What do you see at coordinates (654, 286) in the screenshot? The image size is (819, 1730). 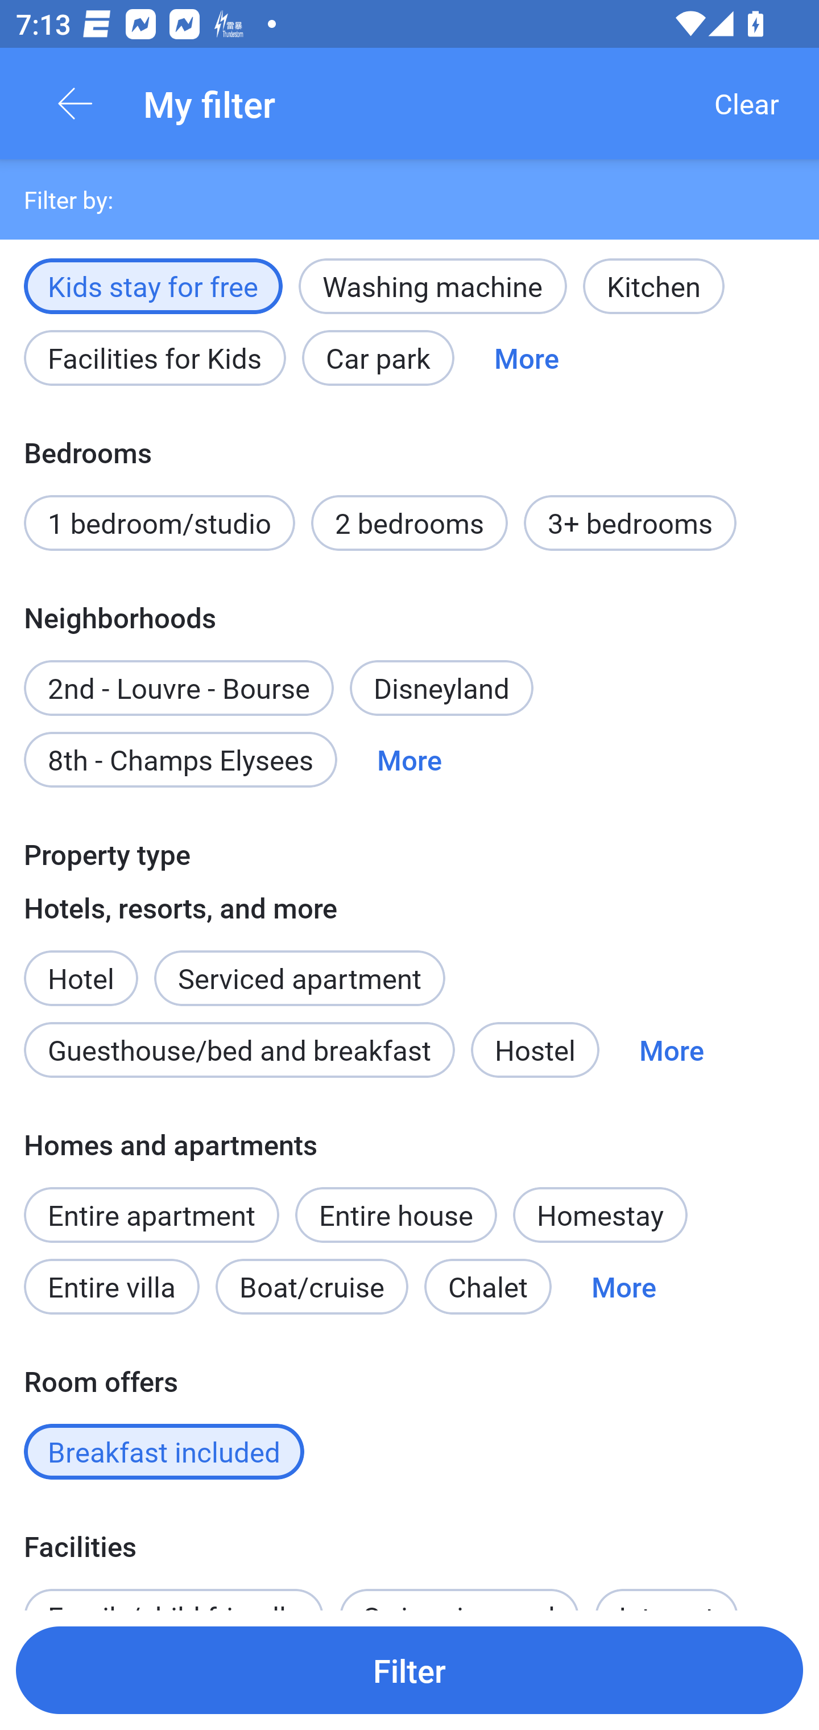 I see `Kitchen` at bounding box center [654, 286].